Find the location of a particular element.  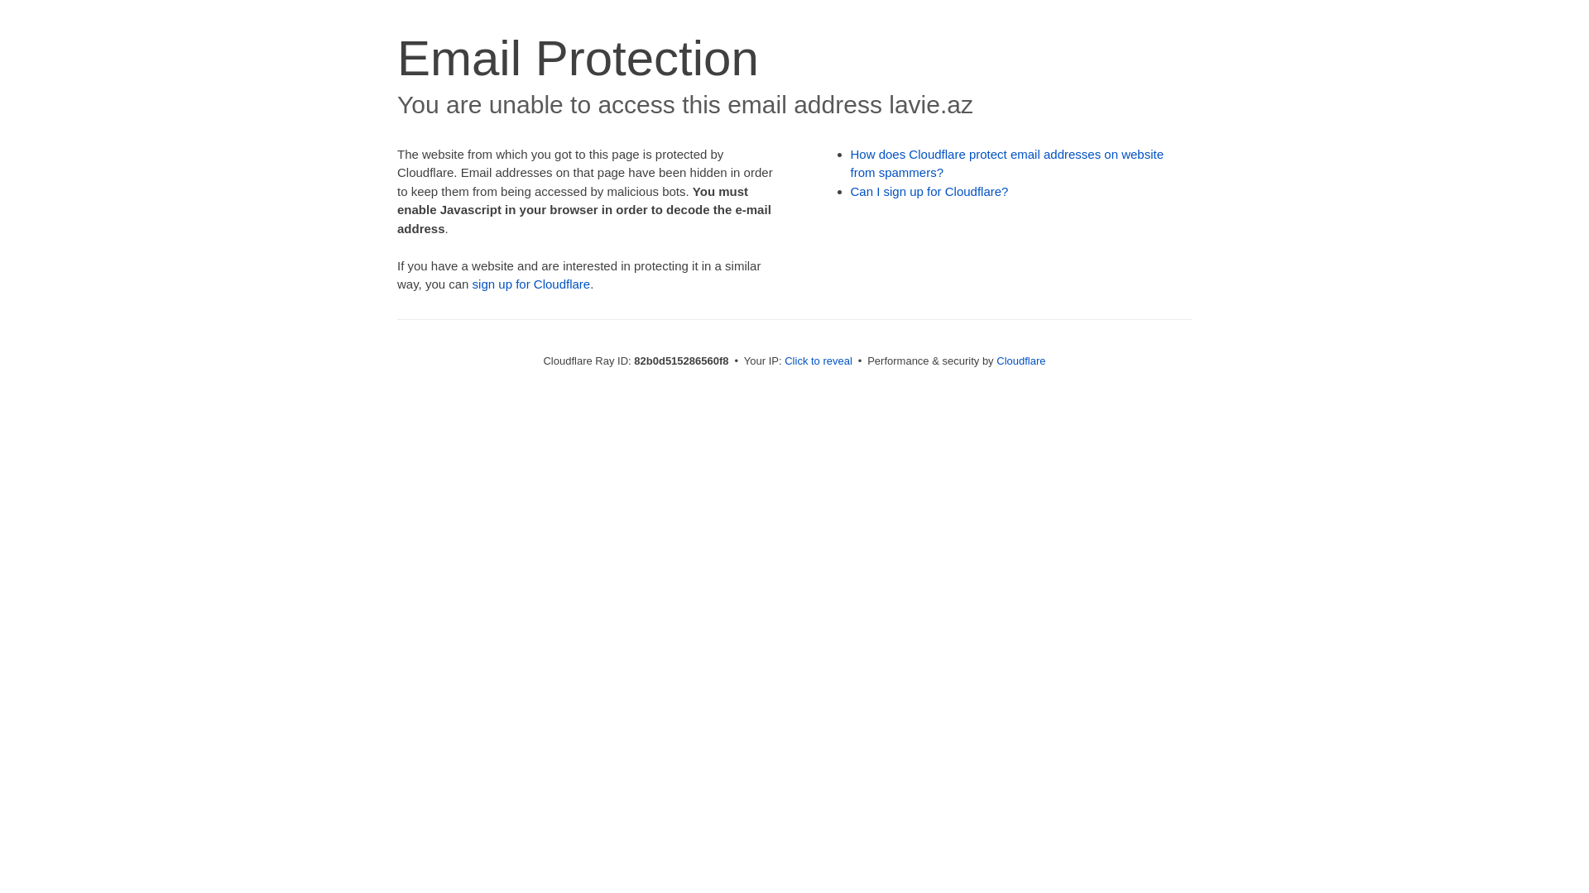

Click to reveal is located at coordinates (819, 361).